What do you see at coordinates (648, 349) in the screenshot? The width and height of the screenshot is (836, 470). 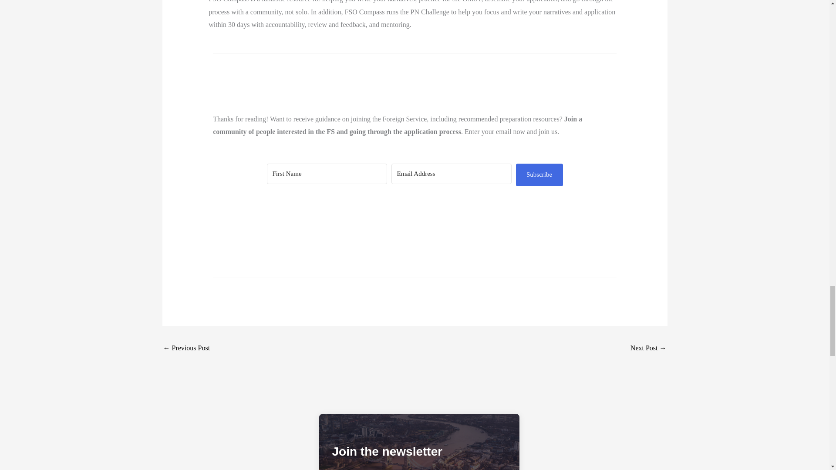 I see `Master the Consular Fellow Personal Narratives: A Guide` at bounding box center [648, 349].